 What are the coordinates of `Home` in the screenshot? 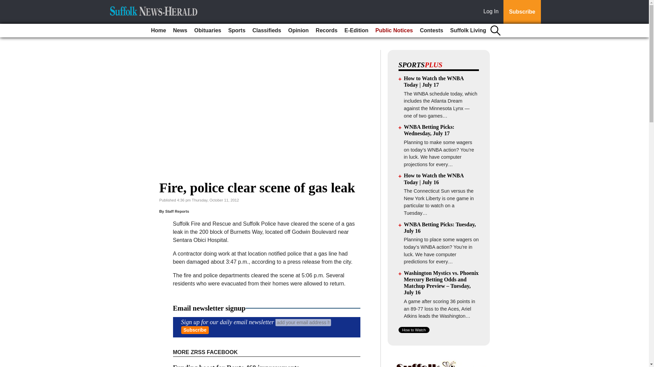 It's located at (158, 31).